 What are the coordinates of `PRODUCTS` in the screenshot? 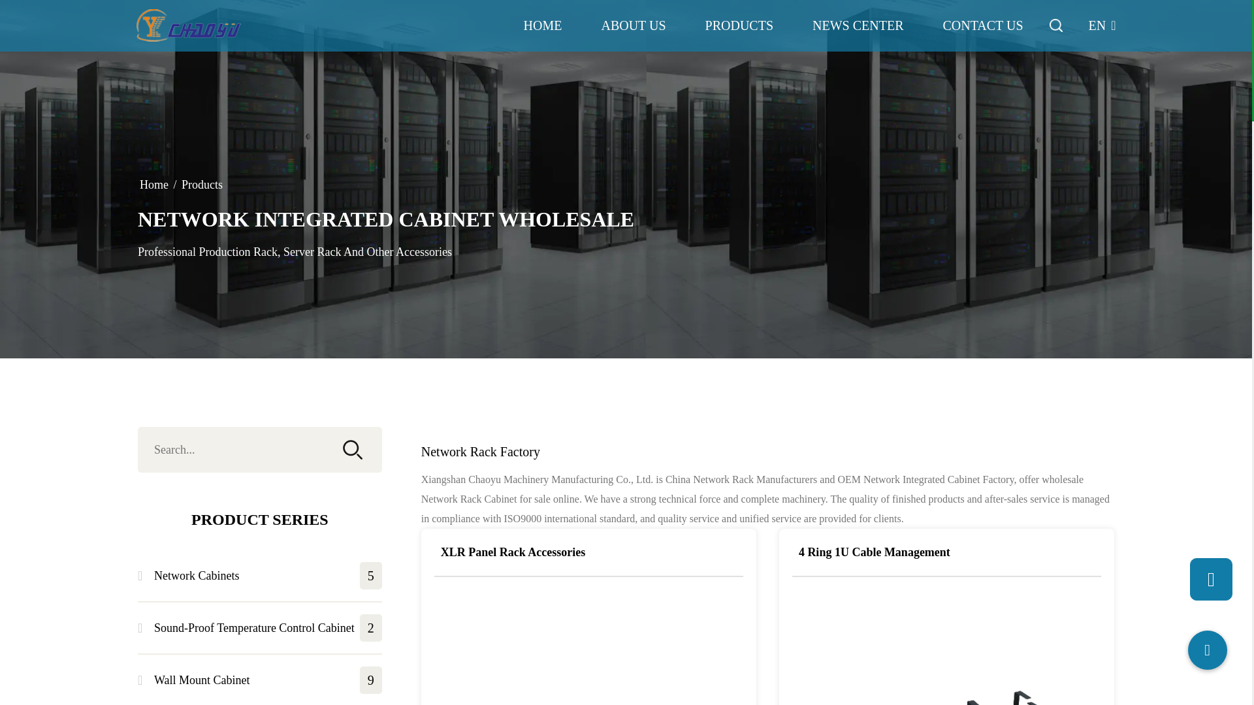 It's located at (739, 25).